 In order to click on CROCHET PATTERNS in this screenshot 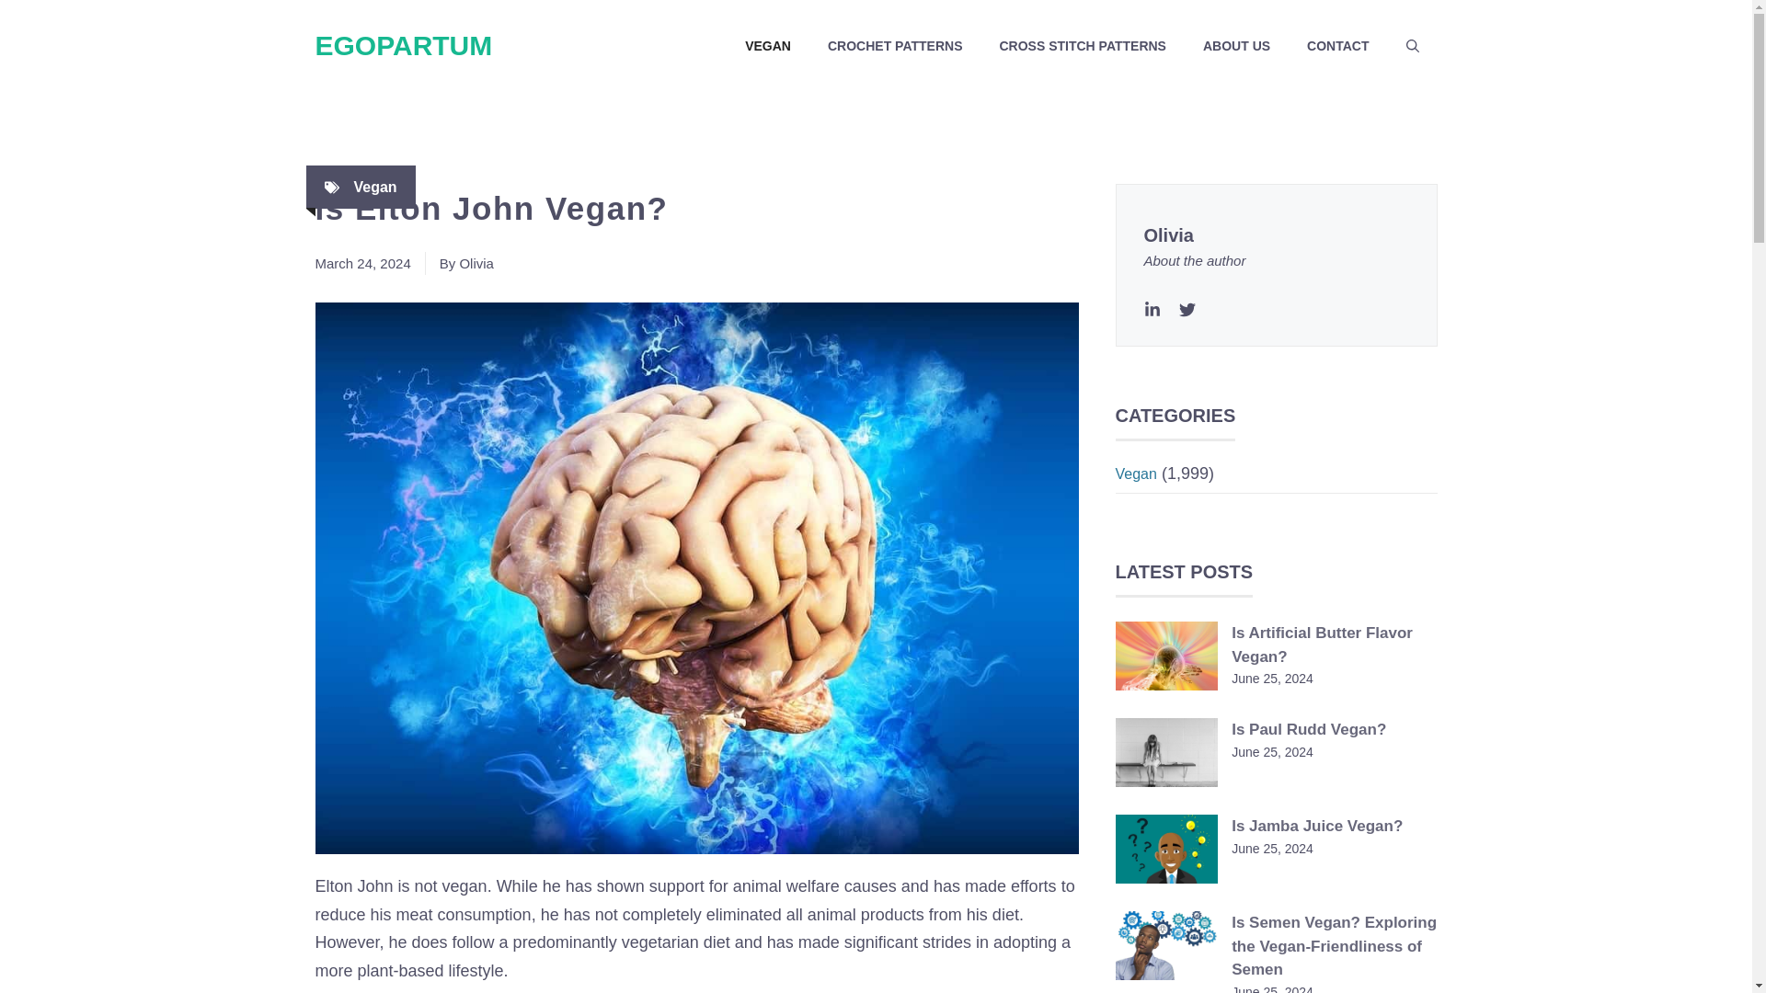, I will do `click(894, 46)`.